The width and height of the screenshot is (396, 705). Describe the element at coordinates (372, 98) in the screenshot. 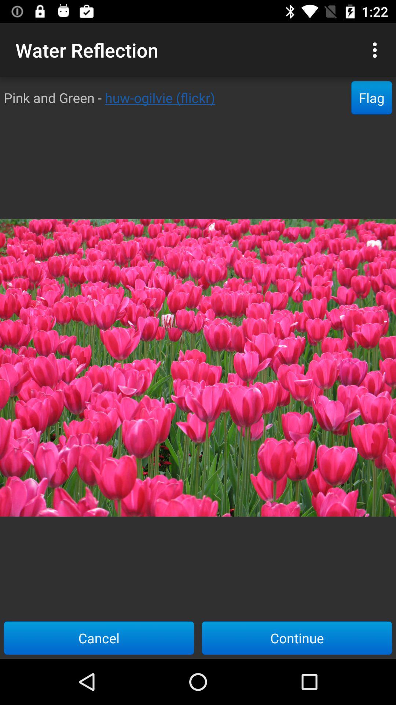

I see `select the item to the right of pink and green` at that location.